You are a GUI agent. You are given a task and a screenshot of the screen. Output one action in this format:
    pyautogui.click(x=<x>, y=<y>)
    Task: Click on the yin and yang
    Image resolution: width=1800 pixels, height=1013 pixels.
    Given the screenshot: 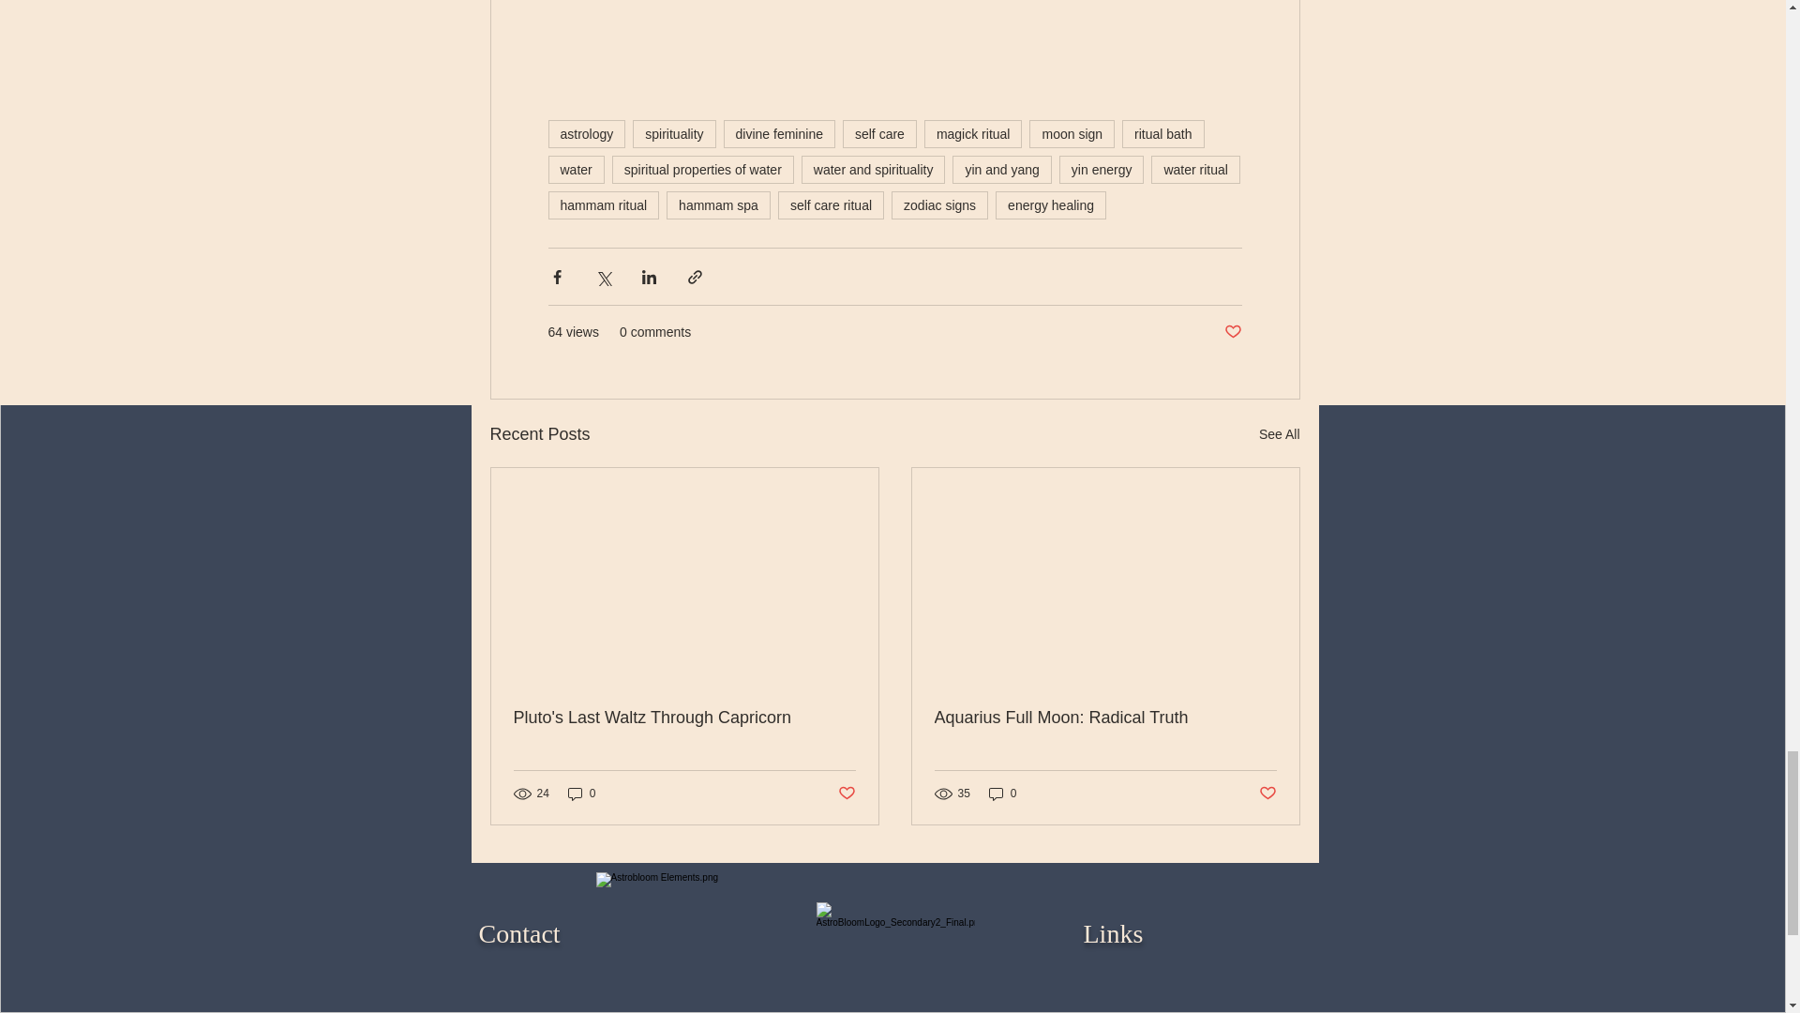 What is the action you would take?
    pyautogui.click(x=1001, y=169)
    